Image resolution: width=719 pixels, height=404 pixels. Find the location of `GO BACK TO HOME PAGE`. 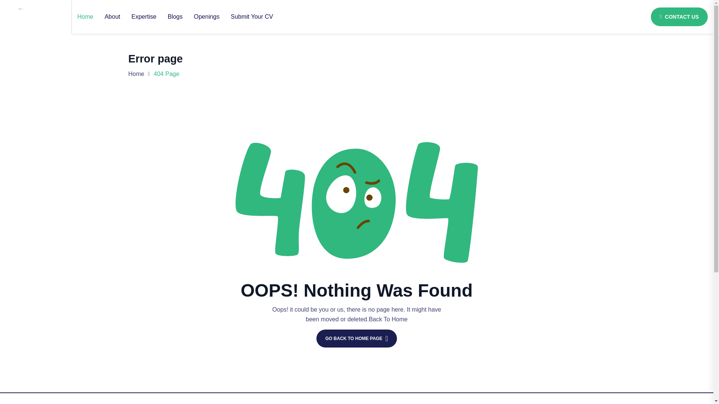

GO BACK TO HOME PAGE is located at coordinates (357, 338).